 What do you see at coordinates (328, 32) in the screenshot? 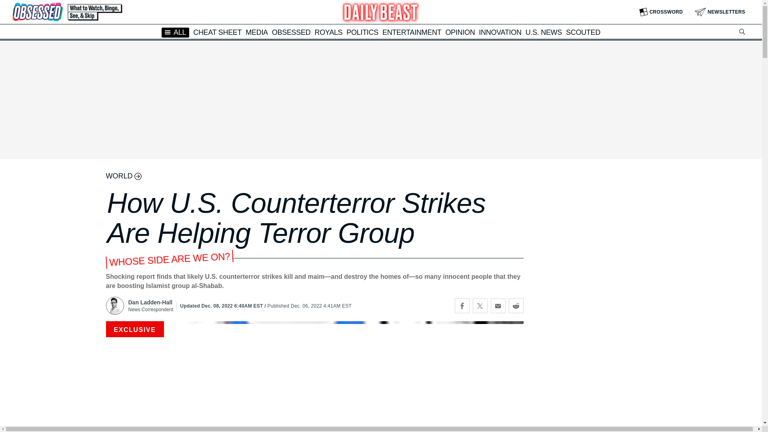
I see `ROYALS` at bounding box center [328, 32].